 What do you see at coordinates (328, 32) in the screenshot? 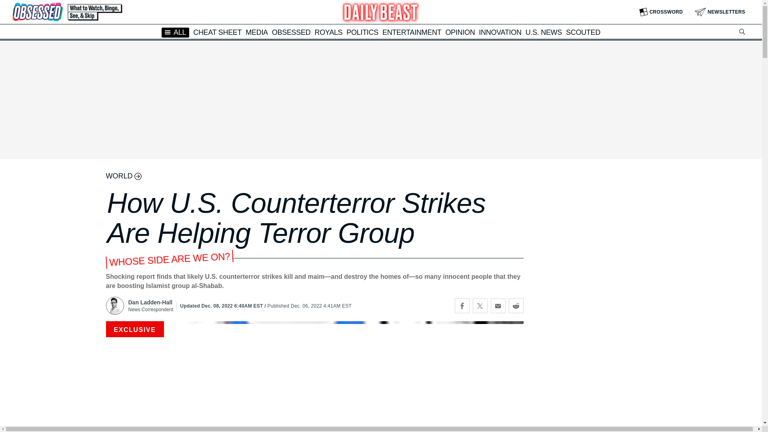
I see `ROYALS` at bounding box center [328, 32].